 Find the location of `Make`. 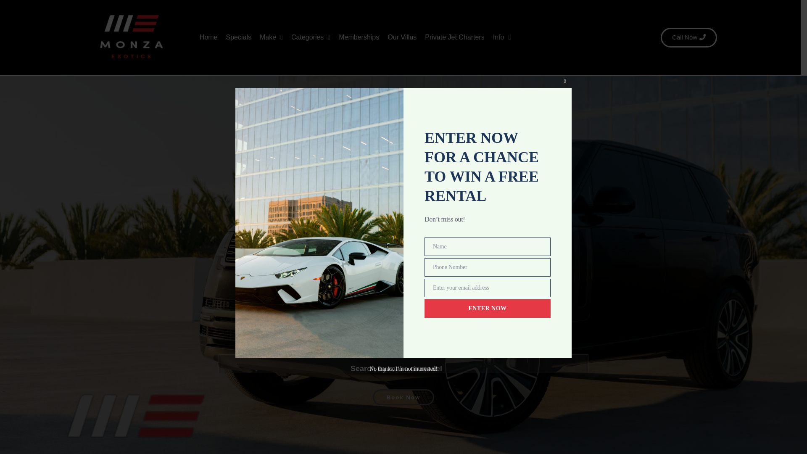

Make is located at coordinates (272, 37).